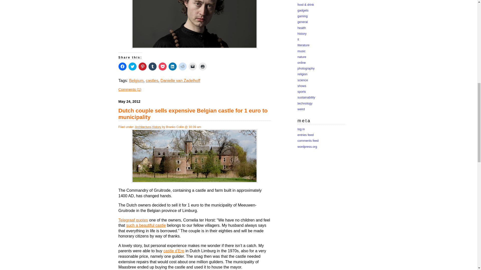 The image size is (481, 270). Describe the element at coordinates (152, 80) in the screenshot. I see `castles` at that location.